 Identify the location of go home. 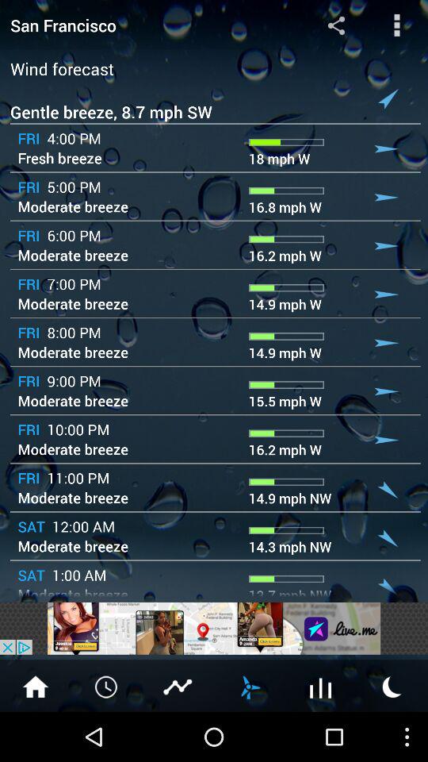
(36, 686).